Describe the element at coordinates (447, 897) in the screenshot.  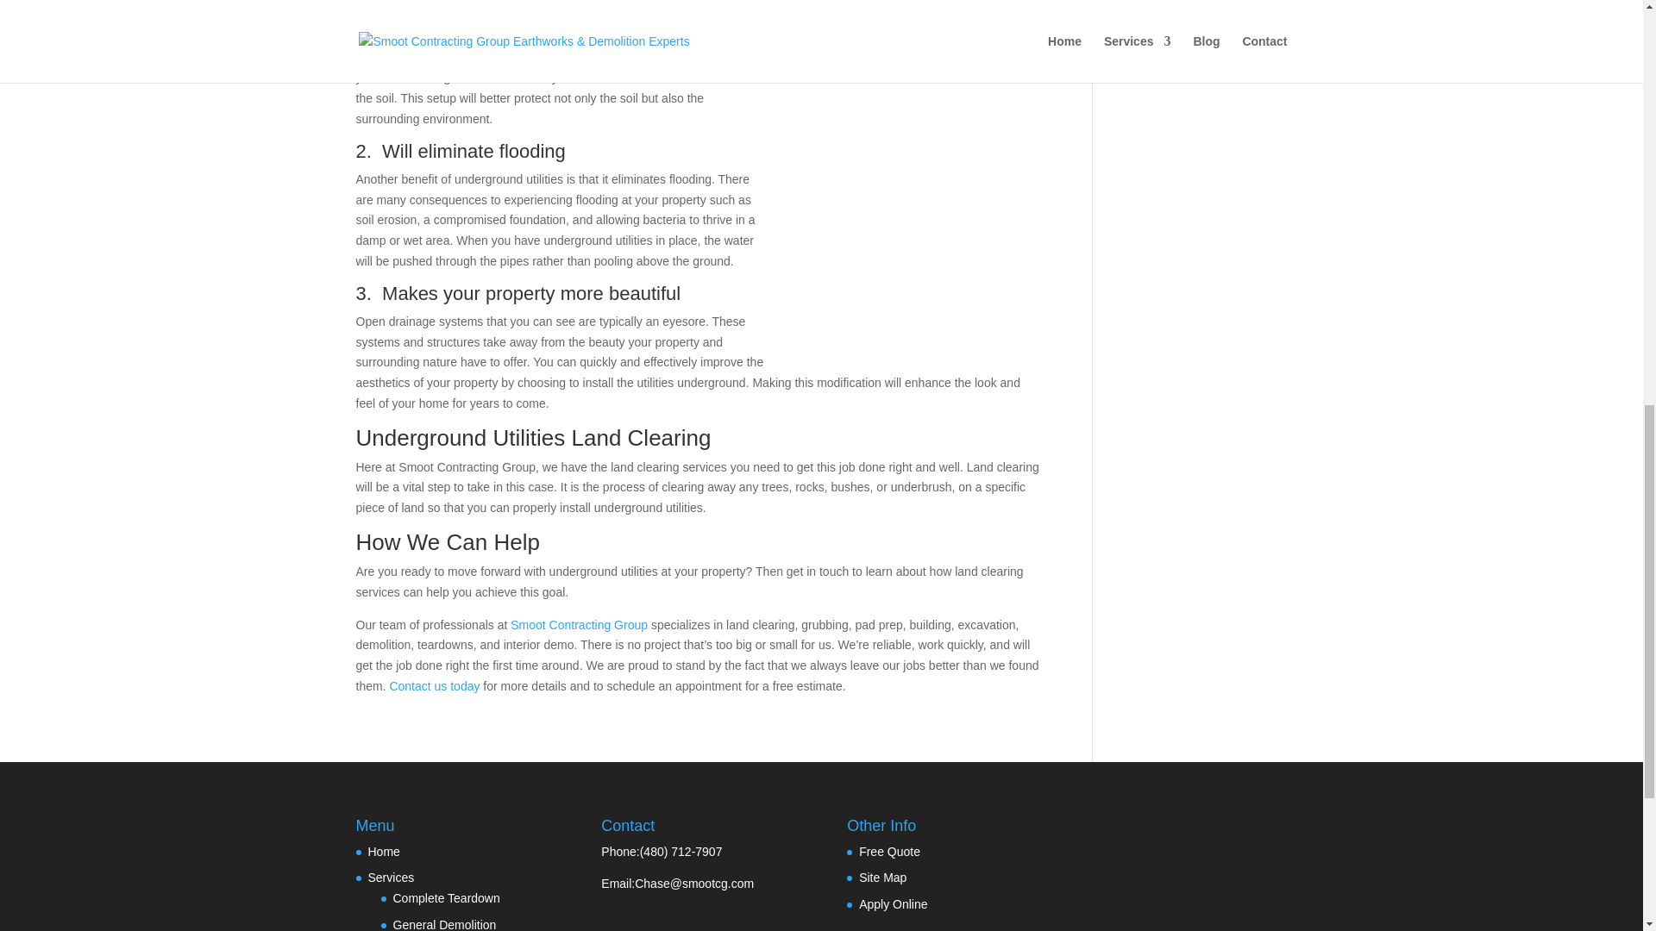
I see `Complete Teardown` at that location.